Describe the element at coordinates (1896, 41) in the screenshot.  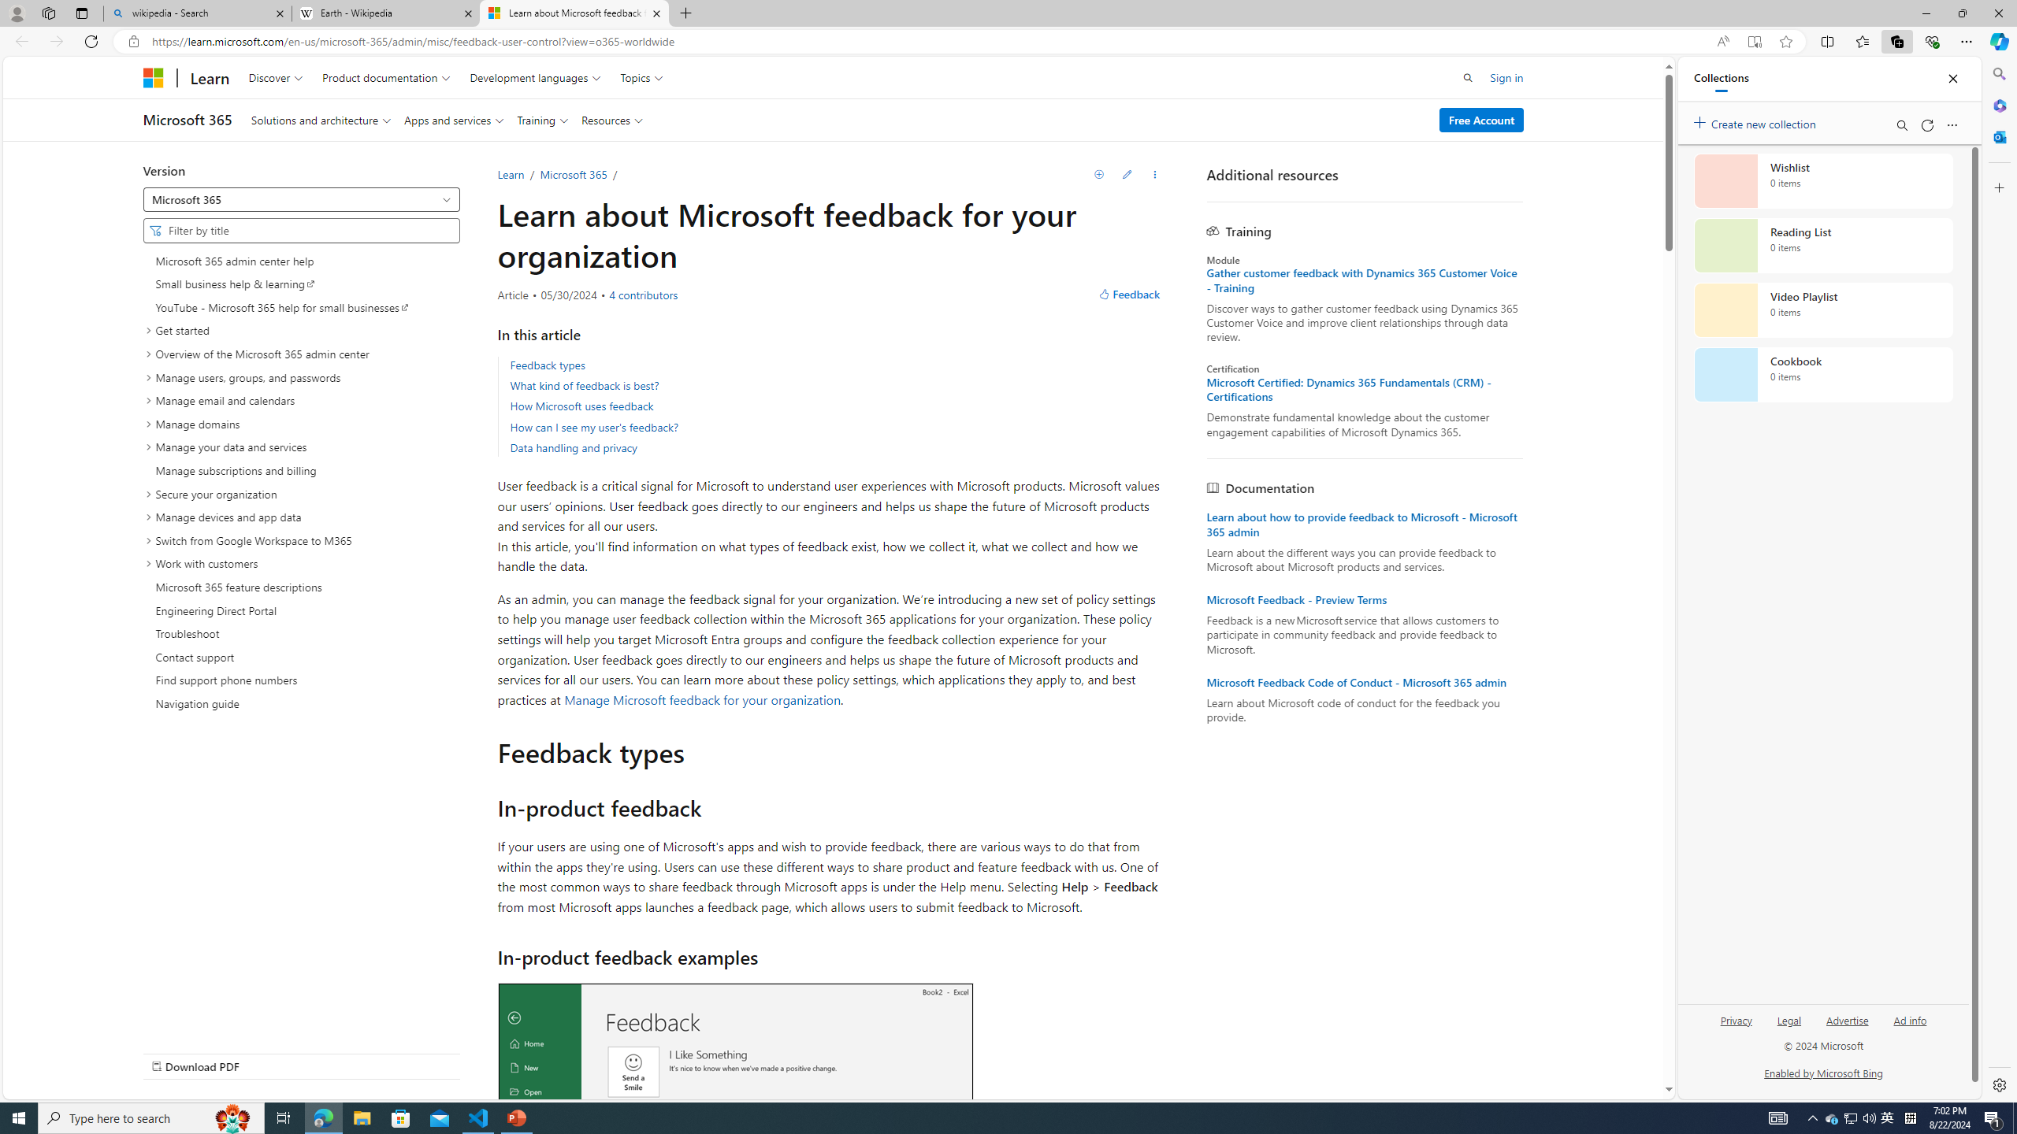
I see `Collections` at that location.